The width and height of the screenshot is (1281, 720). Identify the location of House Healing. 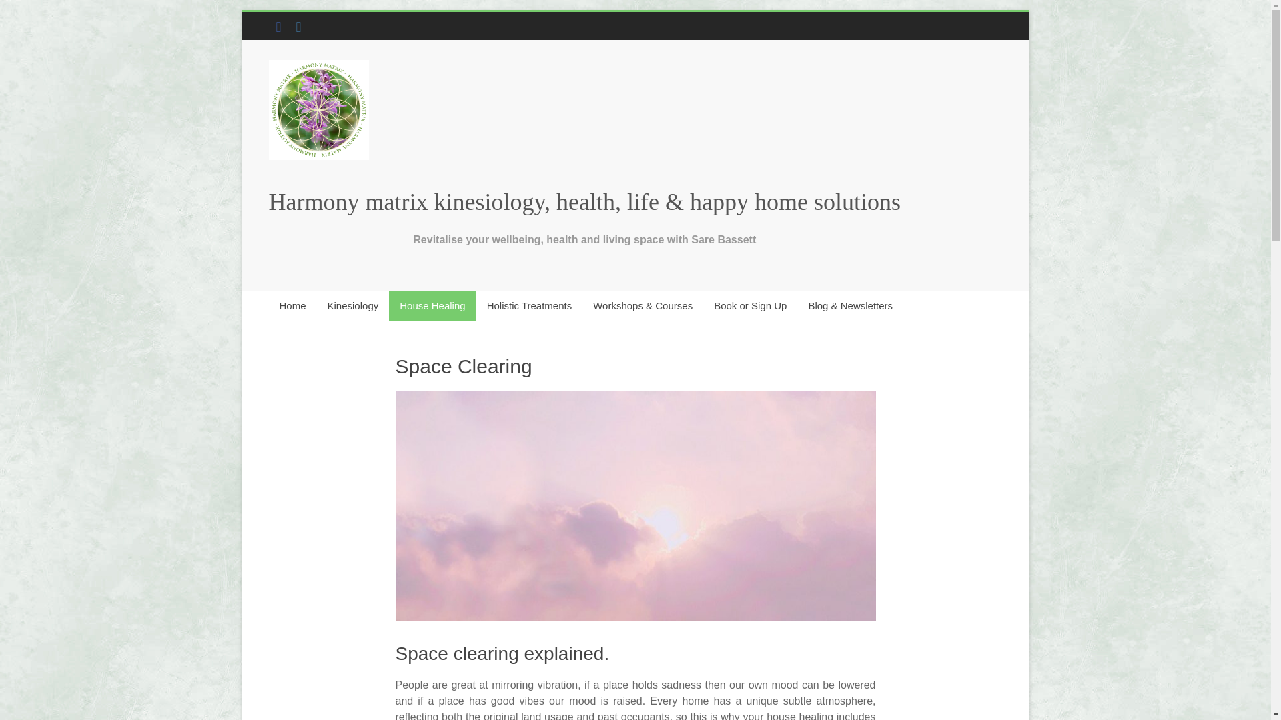
(432, 305).